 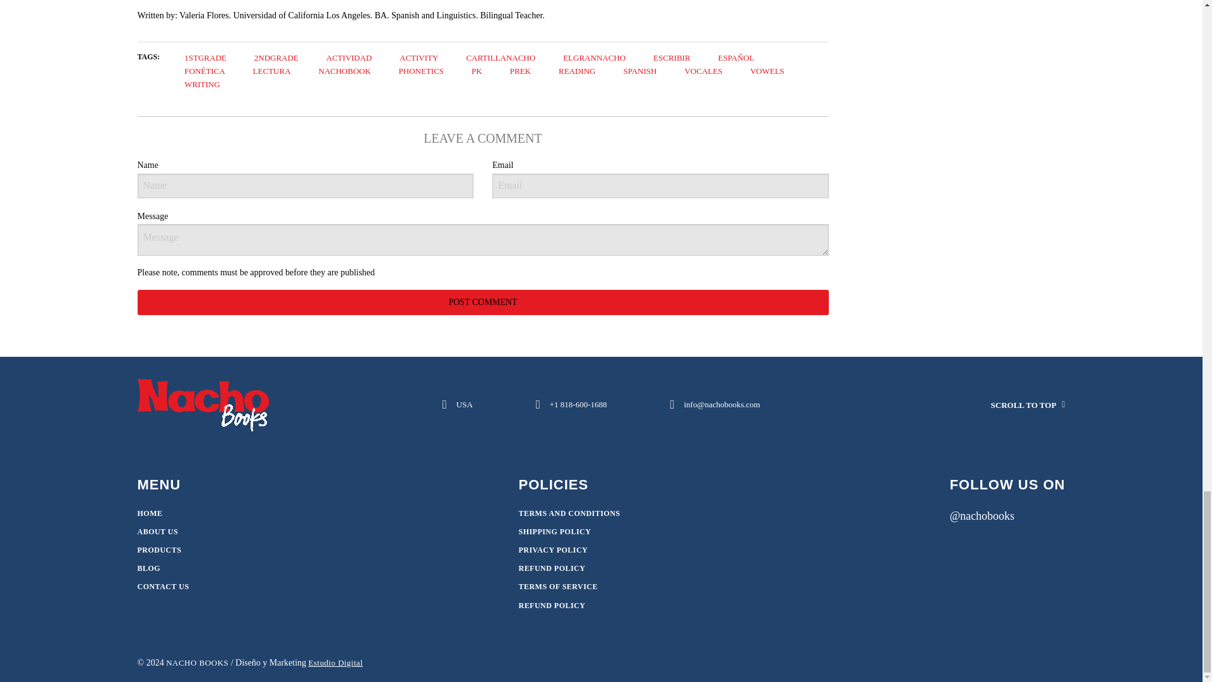 I want to click on Post comment, so click(x=484, y=302).